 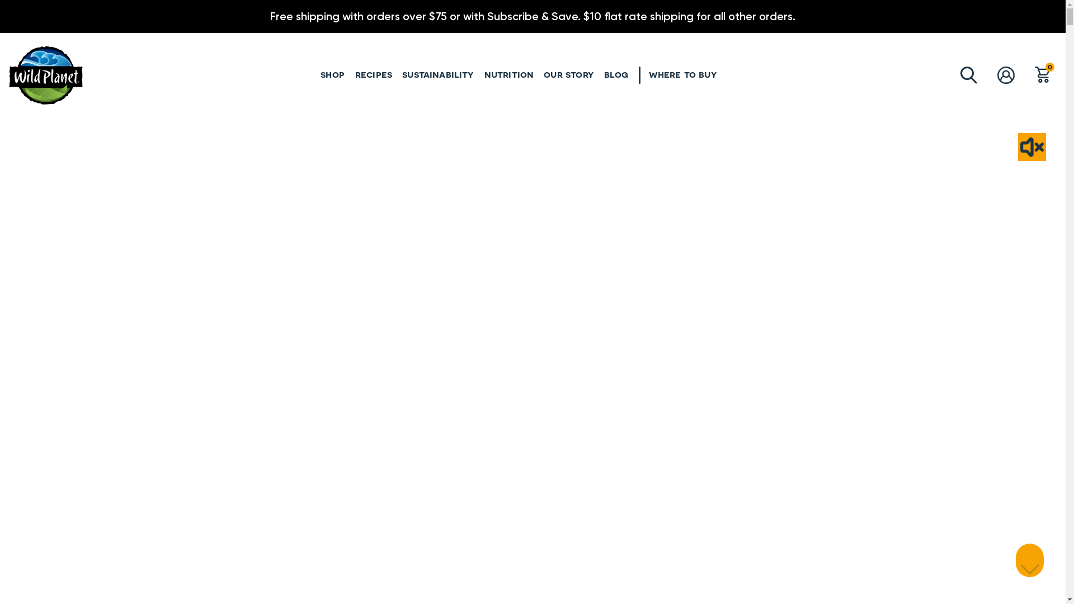 I want to click on sustainability, so click(x=439, y=74).